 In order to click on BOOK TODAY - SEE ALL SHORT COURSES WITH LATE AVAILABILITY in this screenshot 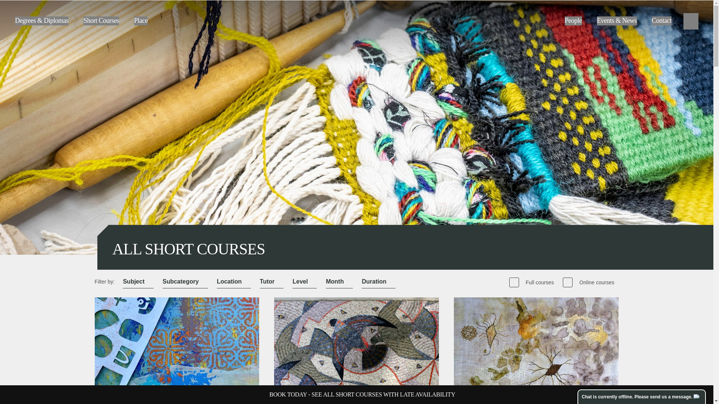, I will do `click(362, 394)`.